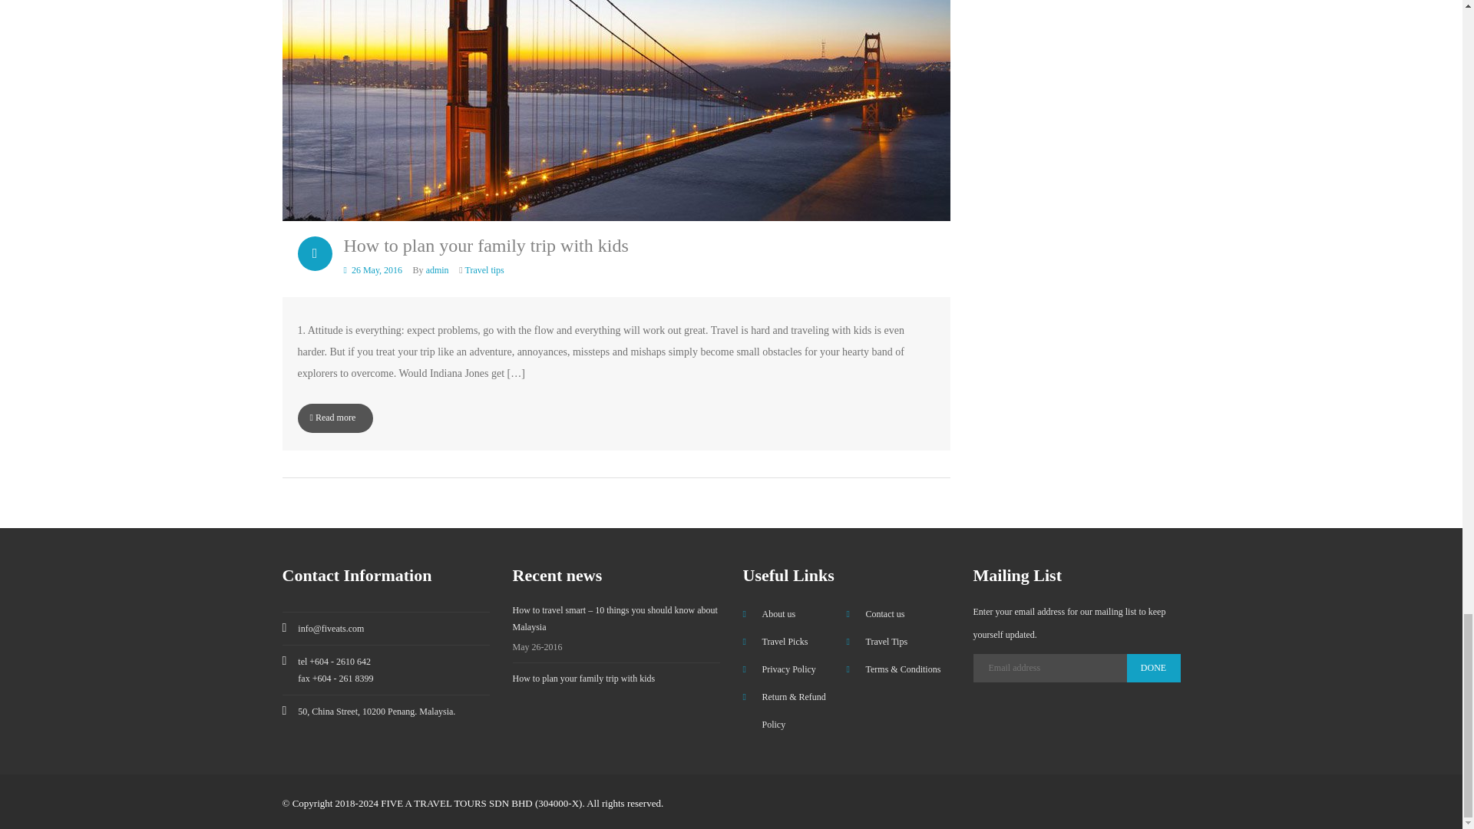  I want to click on Travel tips, so click(484, 269).